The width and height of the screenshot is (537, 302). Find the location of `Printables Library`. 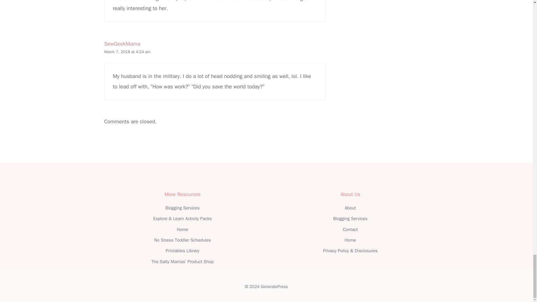

Printables Library is located at coordinates (182, 251).